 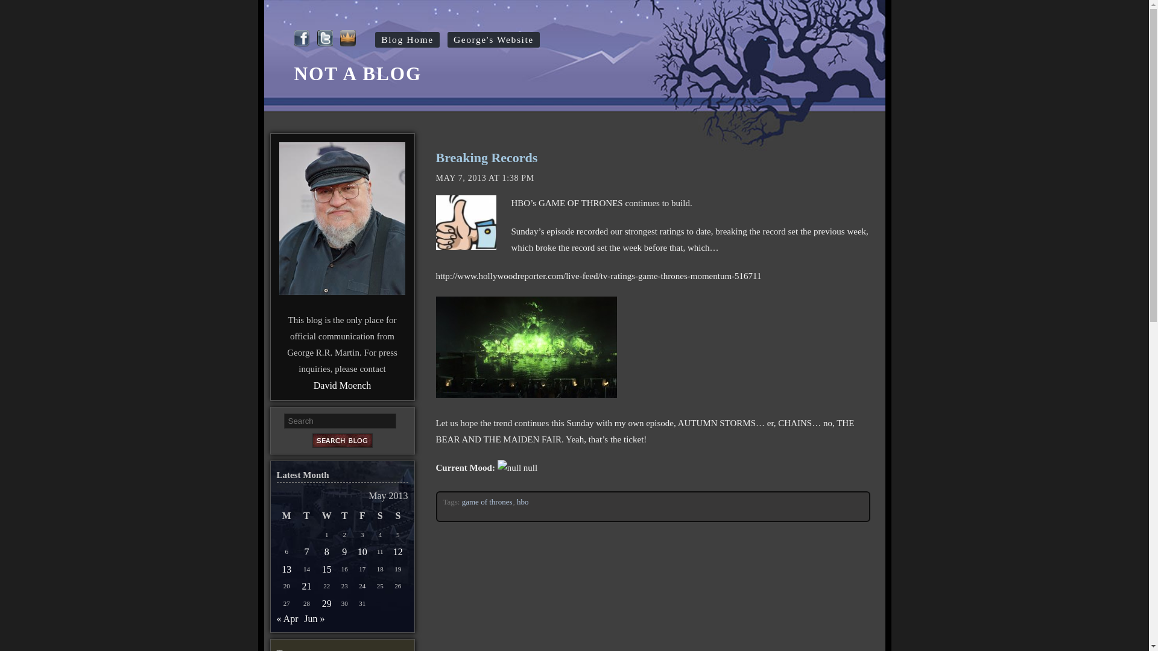 I want to click on Wednesday, so click(x=326, y=516).